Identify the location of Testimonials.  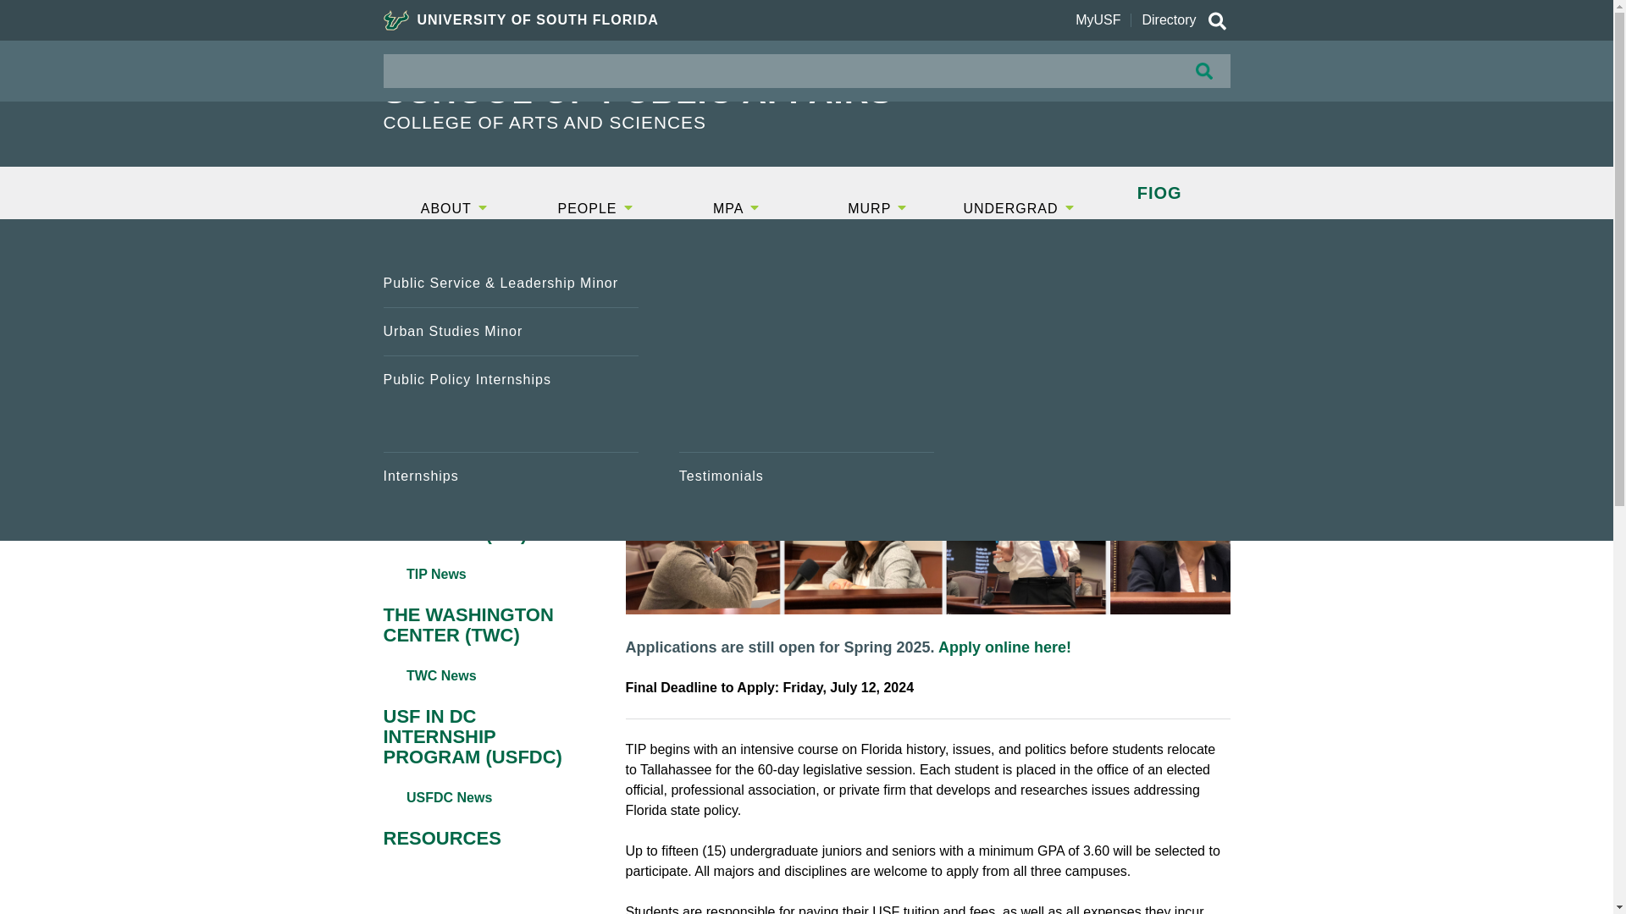
(806, 428).